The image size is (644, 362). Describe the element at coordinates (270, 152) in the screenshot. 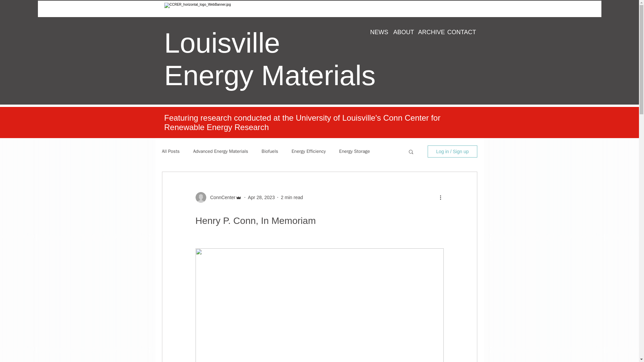

I see `Biofuels` at that location.